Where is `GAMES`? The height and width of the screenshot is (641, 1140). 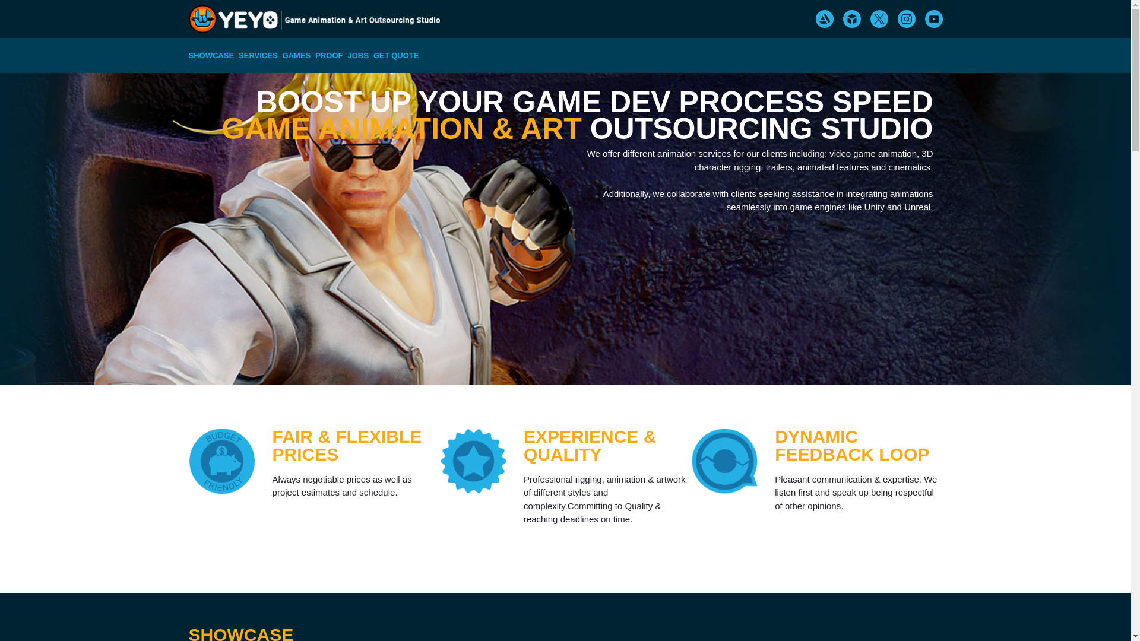 GAMES is located at coordinates (297, 56).